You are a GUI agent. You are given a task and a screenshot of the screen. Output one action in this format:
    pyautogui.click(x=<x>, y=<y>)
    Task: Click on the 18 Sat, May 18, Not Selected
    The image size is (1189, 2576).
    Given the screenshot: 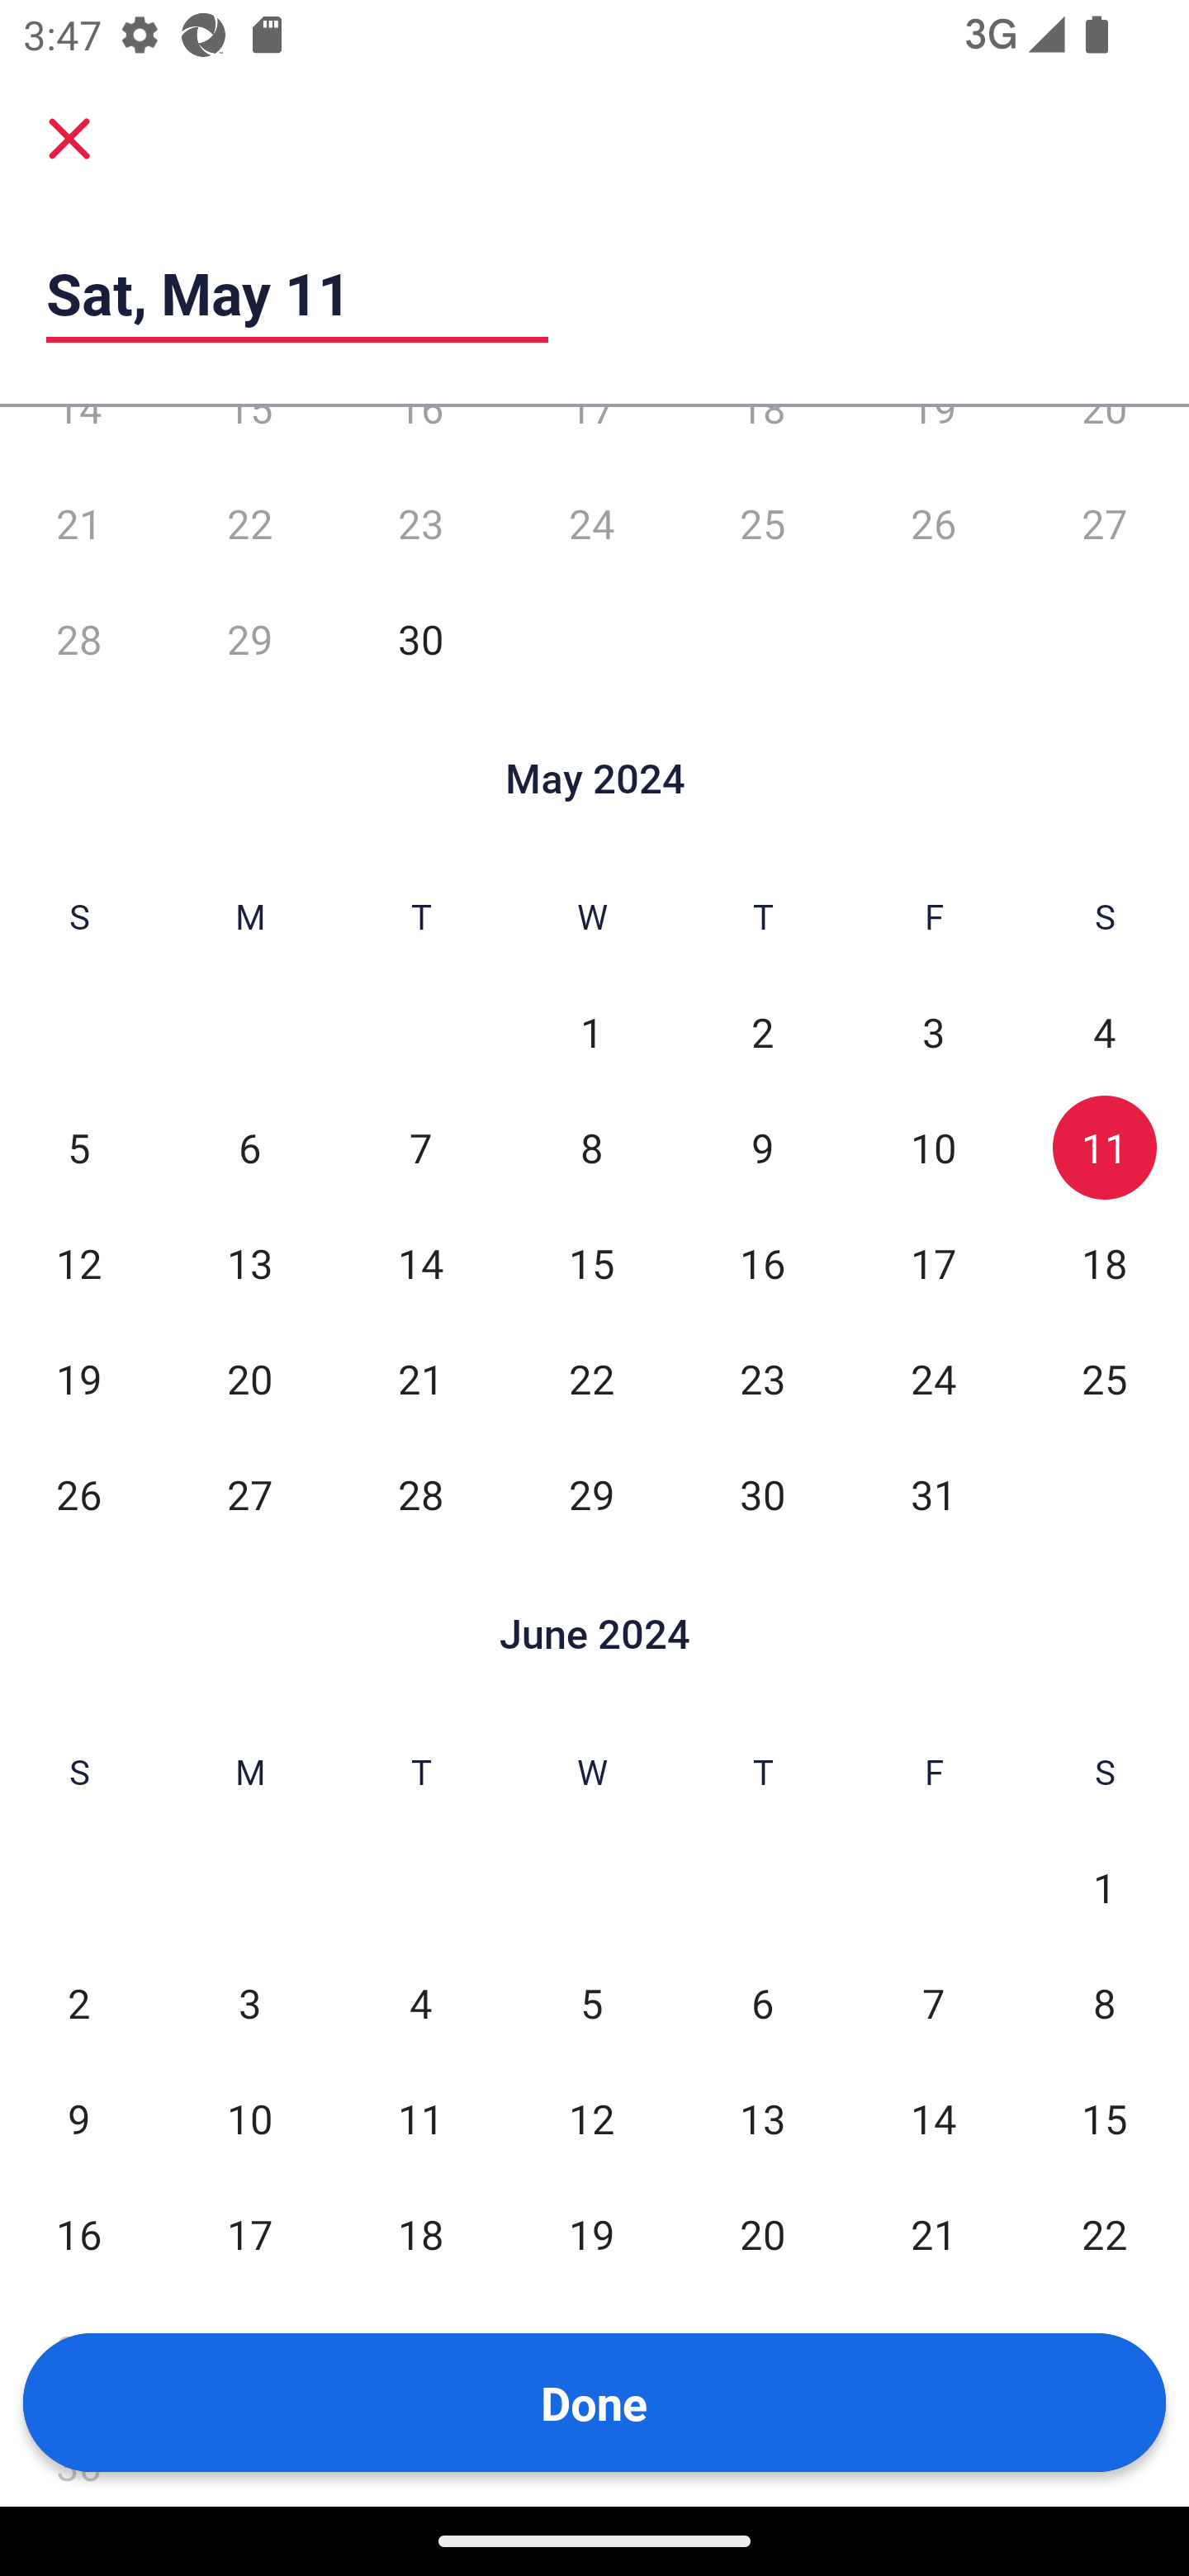 What is the action you would take?
    pyautogui.click(x=1105, y=1263)
    